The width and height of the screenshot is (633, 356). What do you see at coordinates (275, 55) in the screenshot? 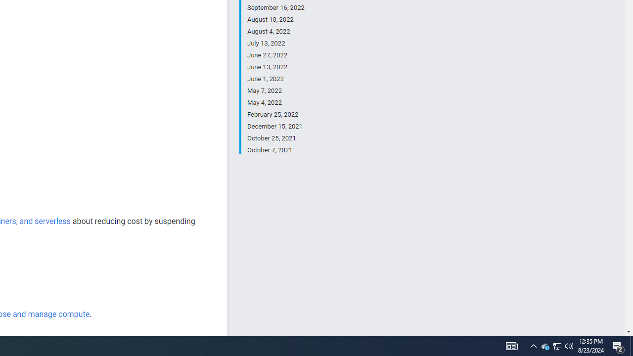
I see `June 27, 2022` at bounding box center [275, 55].